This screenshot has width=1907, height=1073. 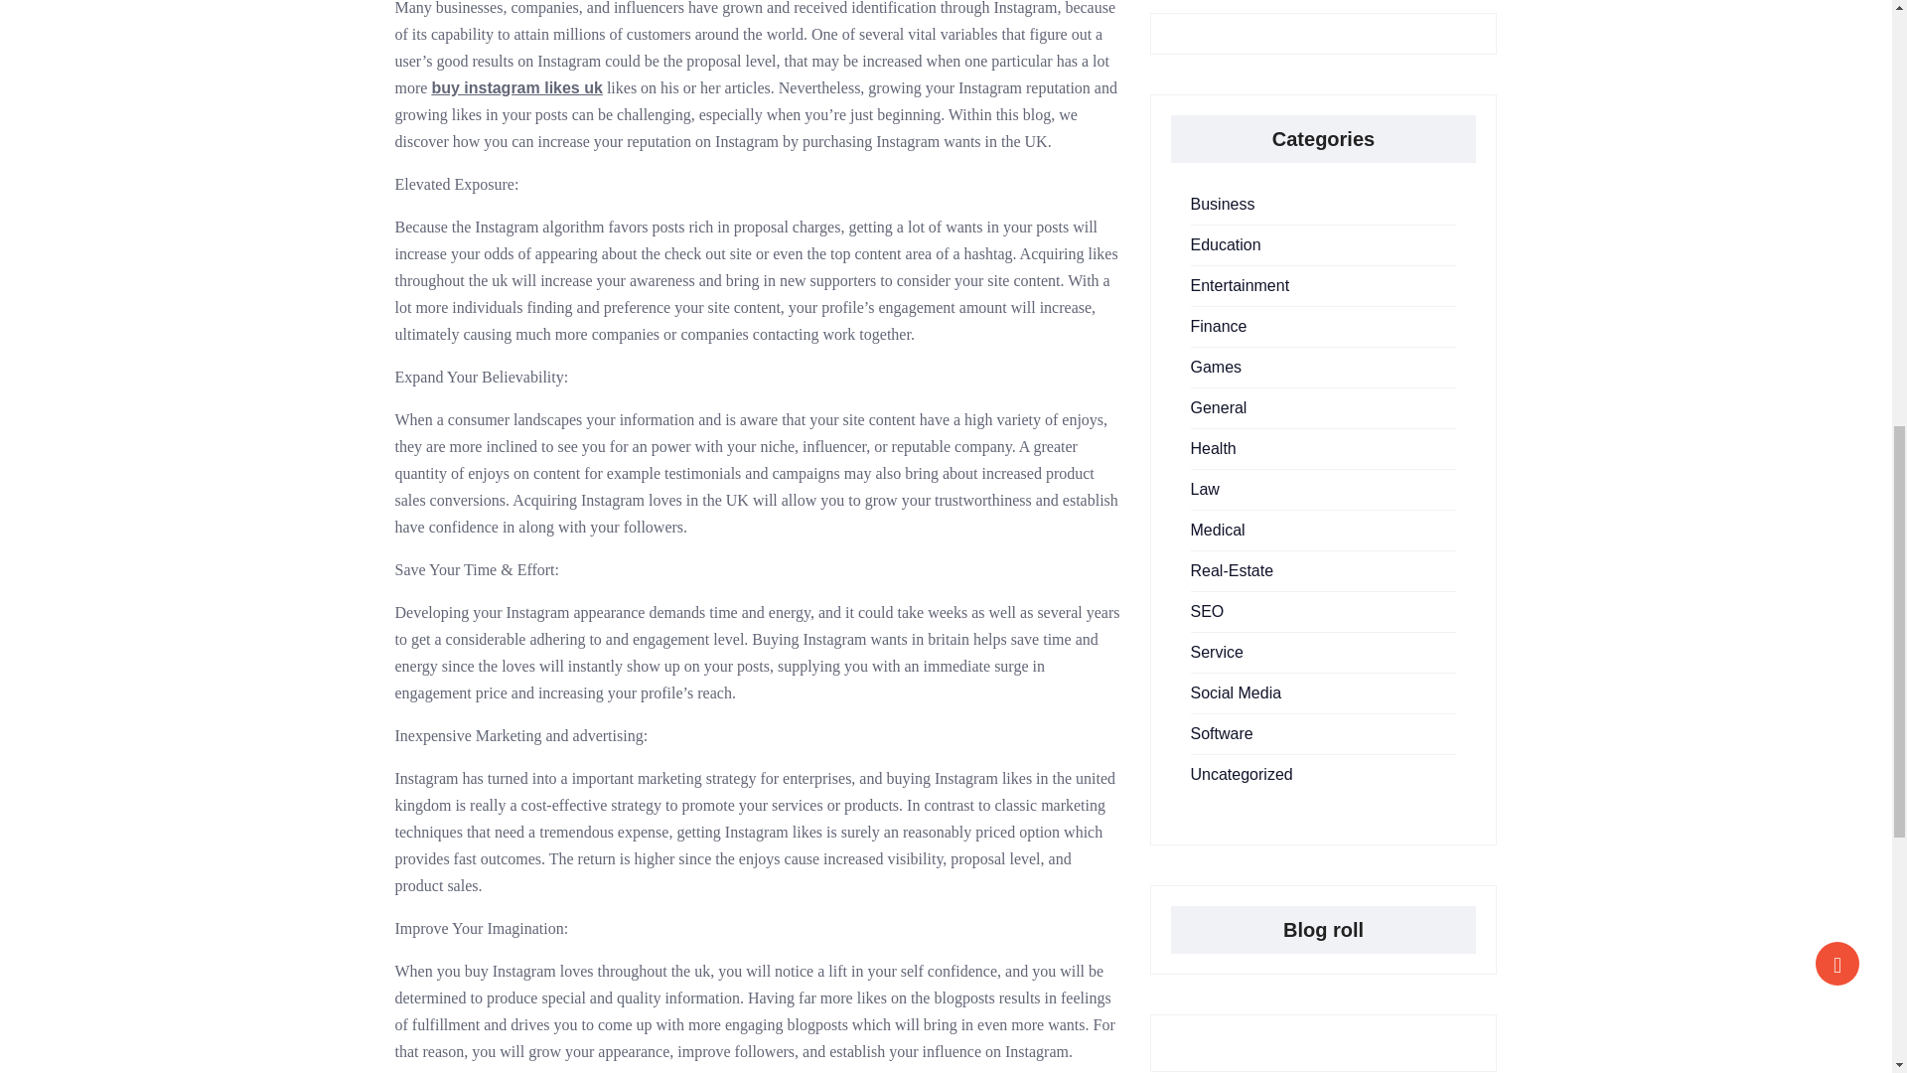 I want to click on Entertainment, so click(x=1240, y=284).